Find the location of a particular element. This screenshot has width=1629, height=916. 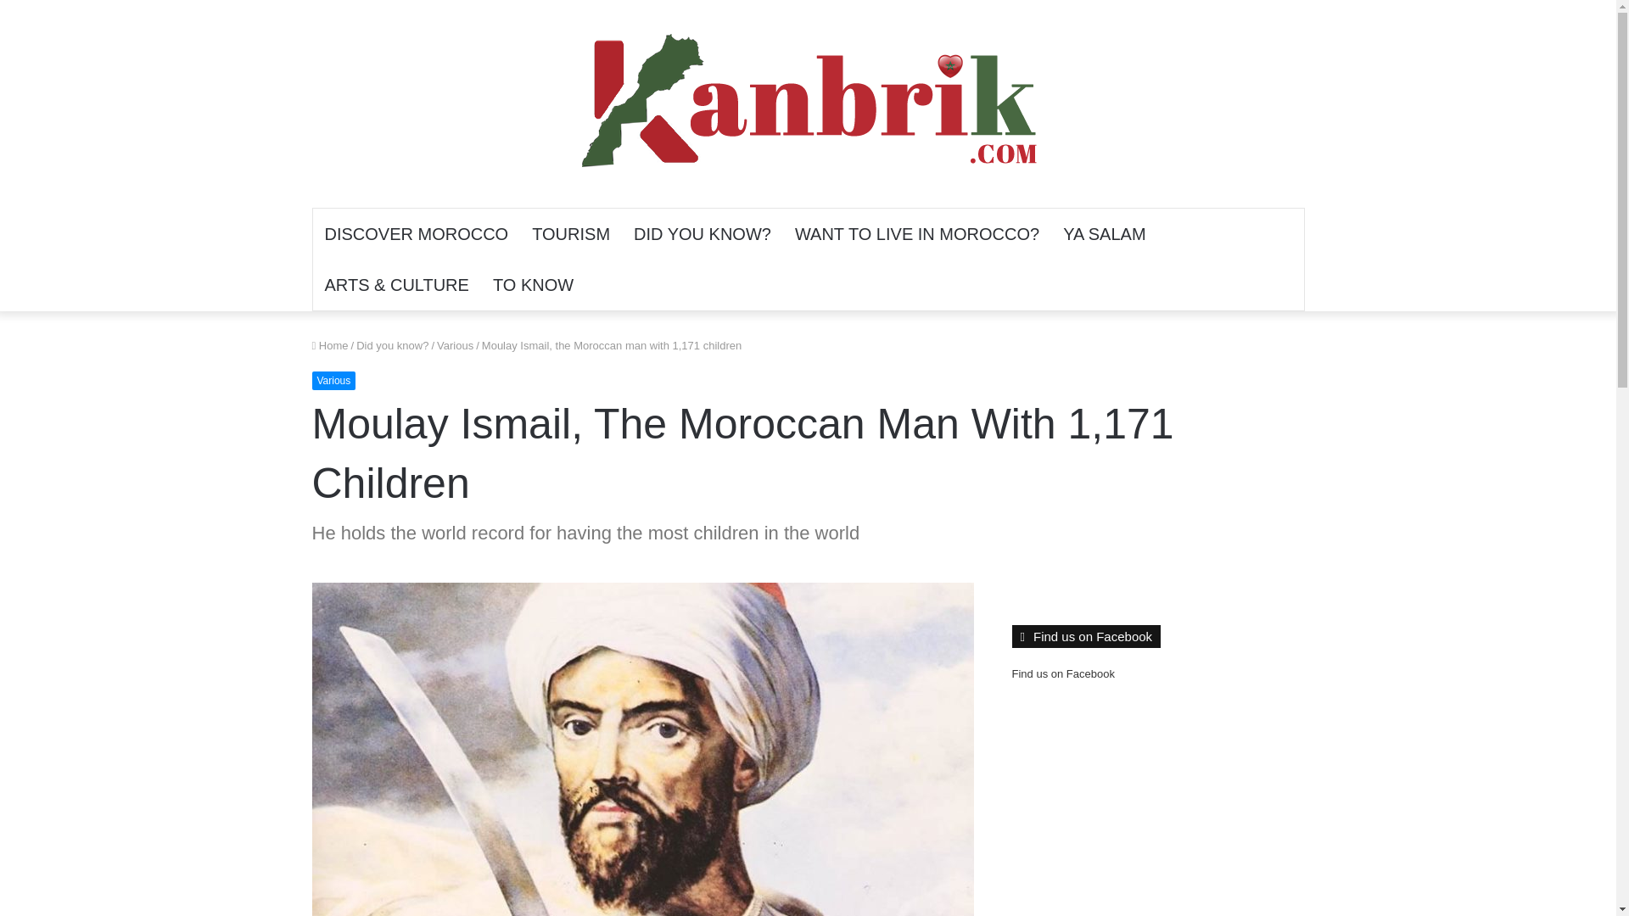

Various is located at coordinates (455, 344).